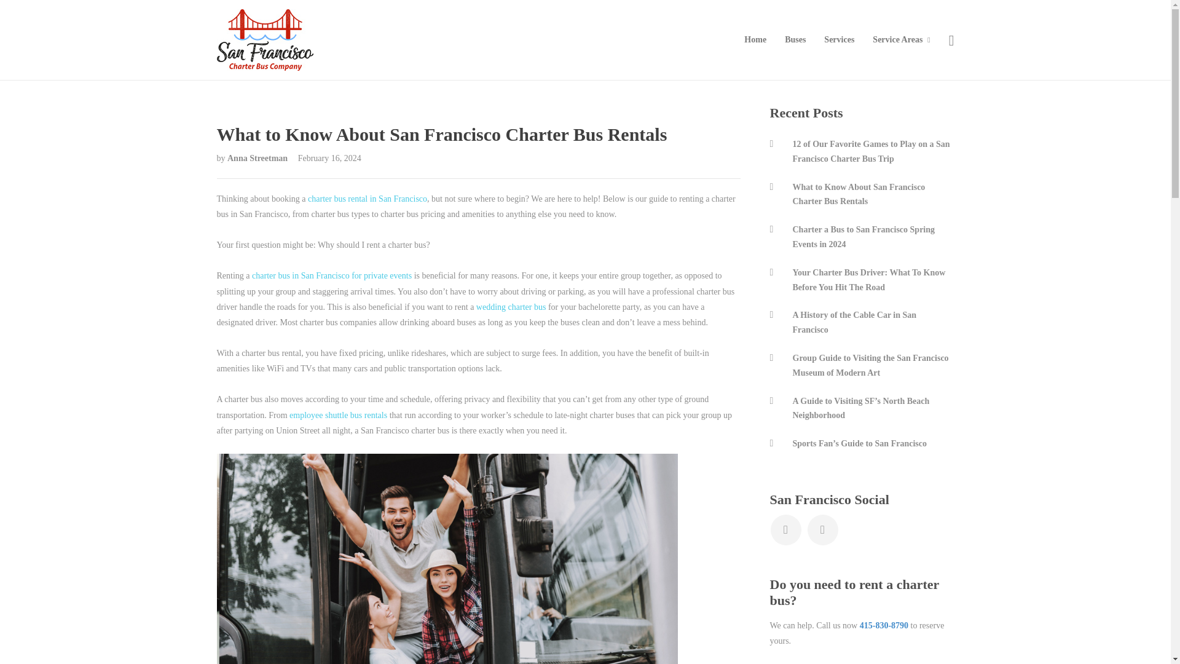 This screenshot has width=1180, height=664. Describe the element at coordinates (368, 199) in the screenshot. I see `charter bus rental in San Francisco` at that location.